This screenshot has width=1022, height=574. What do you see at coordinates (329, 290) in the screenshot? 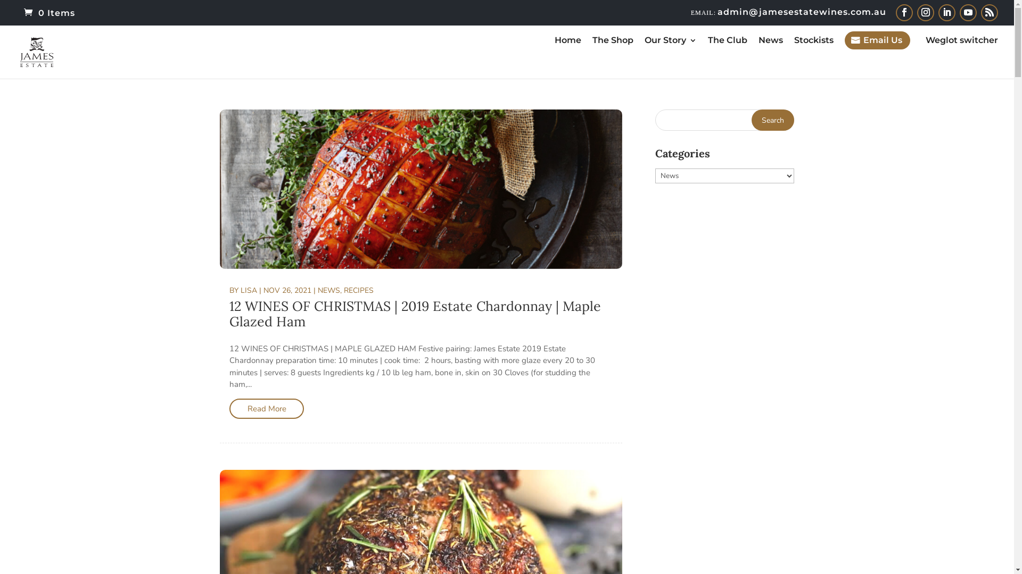
I see `NEWS` at bounding box center [329, 290].